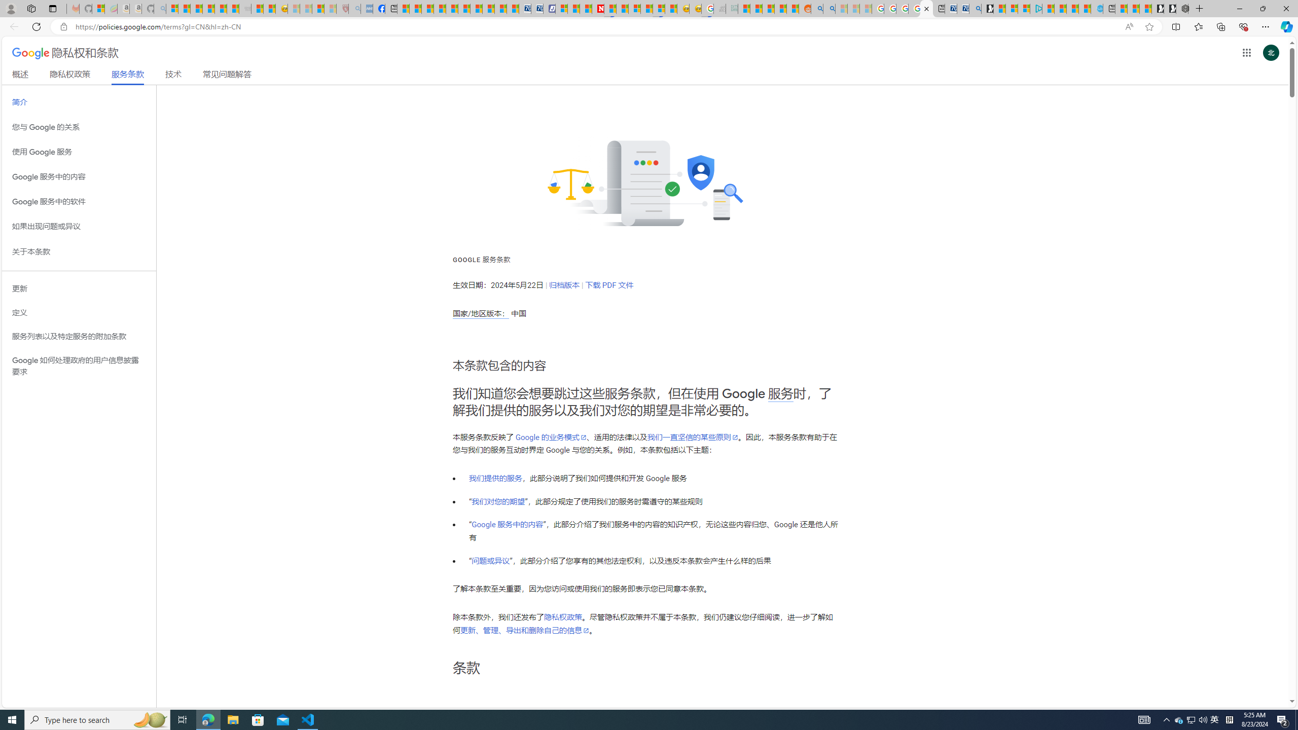 Image resolution: width=1298 pixels, height=730 pixels. Describe the element at coordinates (598, 9) in the screenshot. I see `Newsweek - News, Analysis, Politics, Business, Technology` at that location.